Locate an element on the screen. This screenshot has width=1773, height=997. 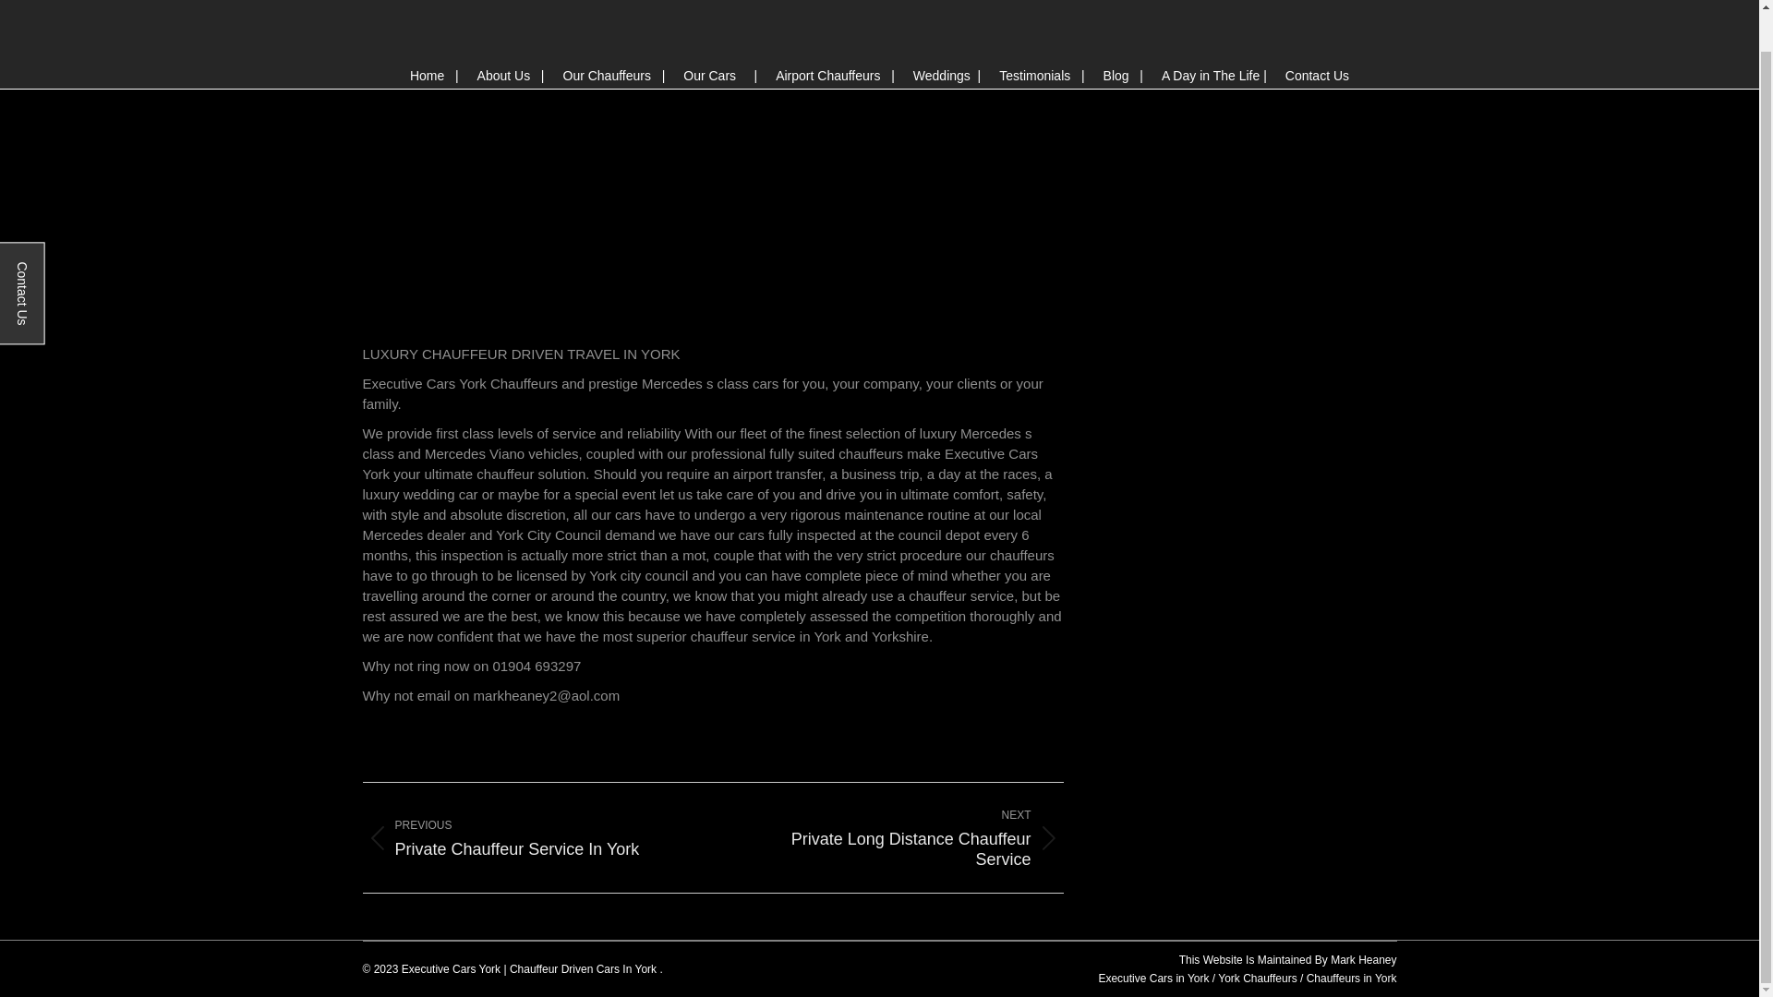
Contact Us For a Professional Fully licensed Chauffeur is located at coordinates (1317, 76).